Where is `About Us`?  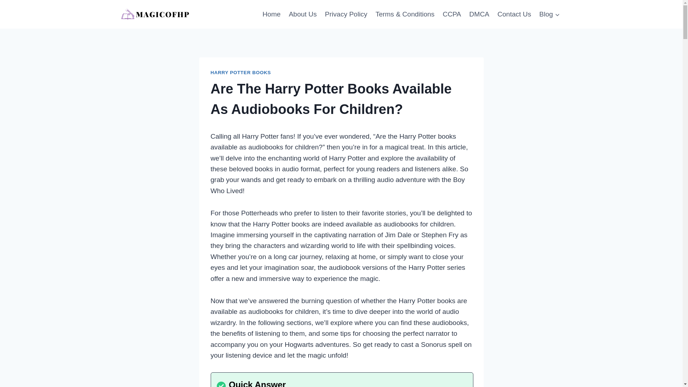 About Us is located at coordinates (303, 14).